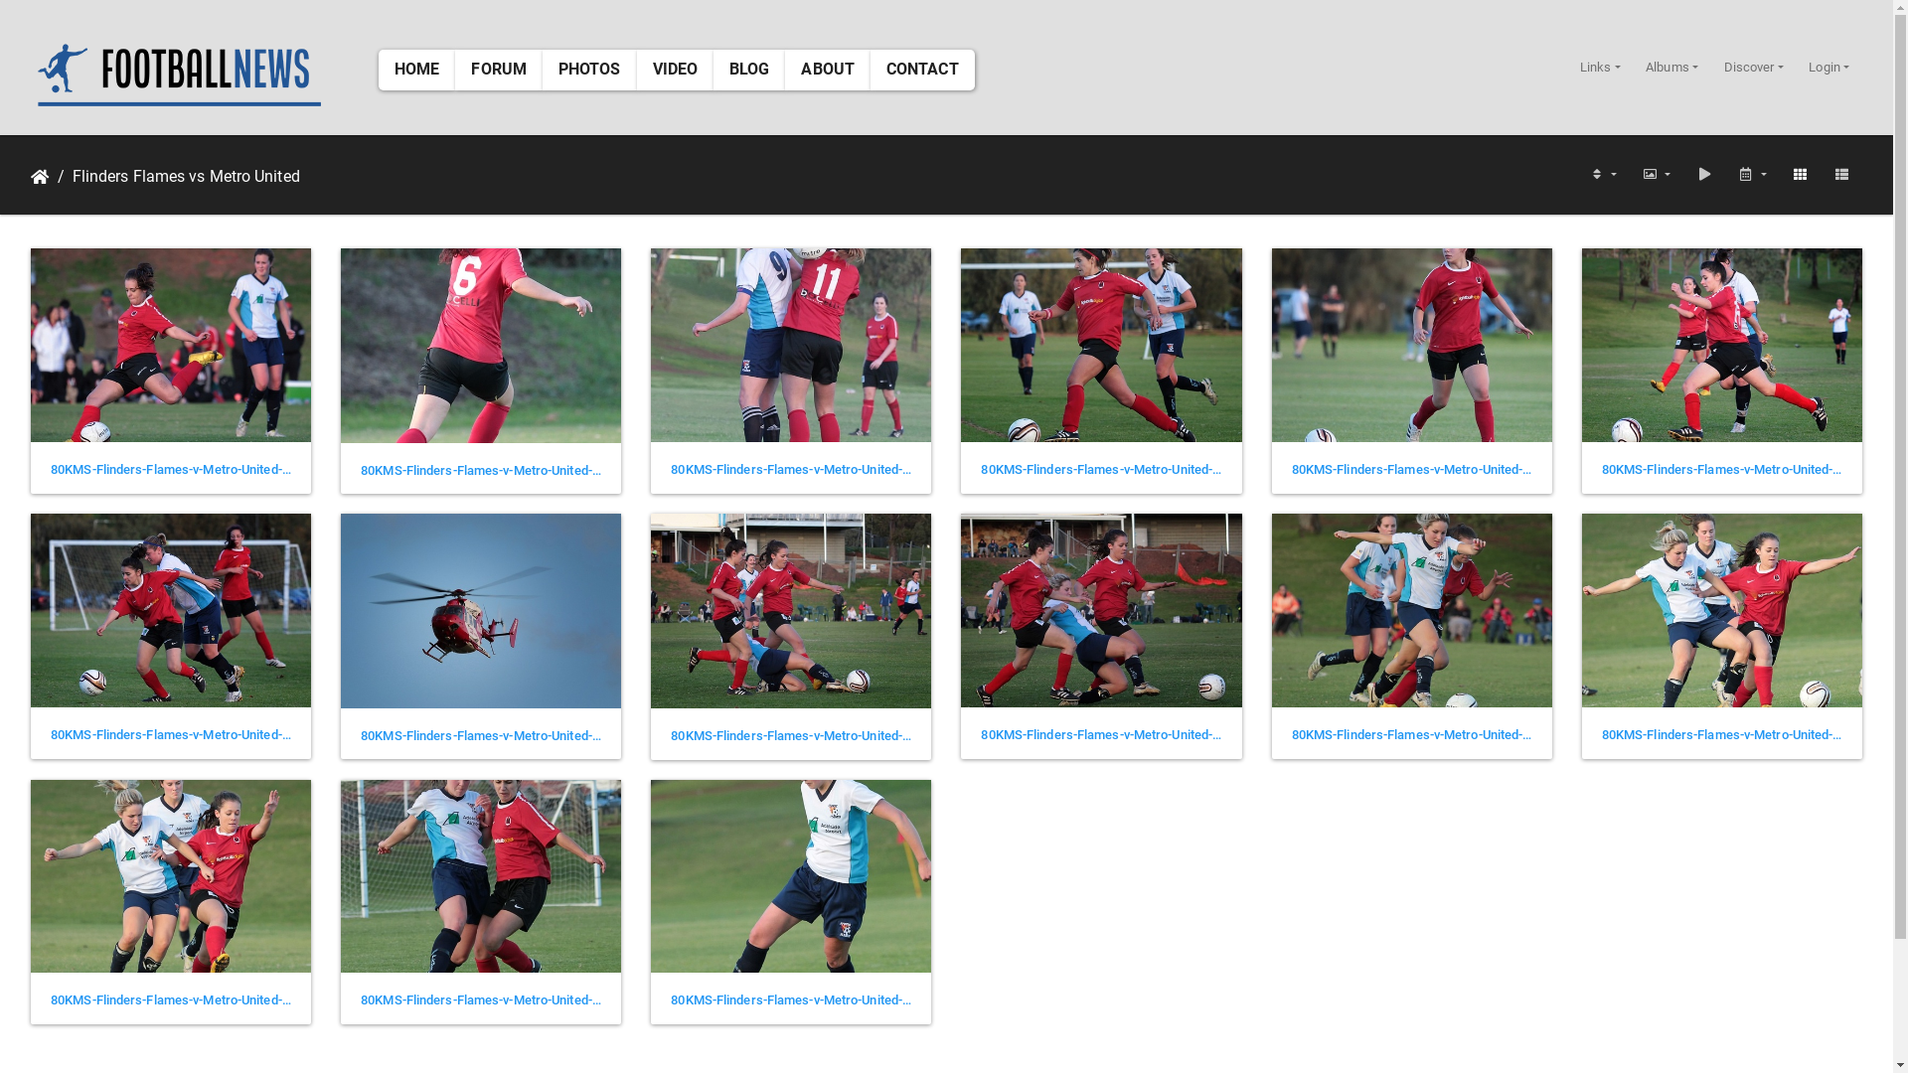  Describe the element at coordinates (1101, 735) in the screenshot. I see `80KMS-Flinders-Flames-v-Metro-United-11333.jpg` at that location.